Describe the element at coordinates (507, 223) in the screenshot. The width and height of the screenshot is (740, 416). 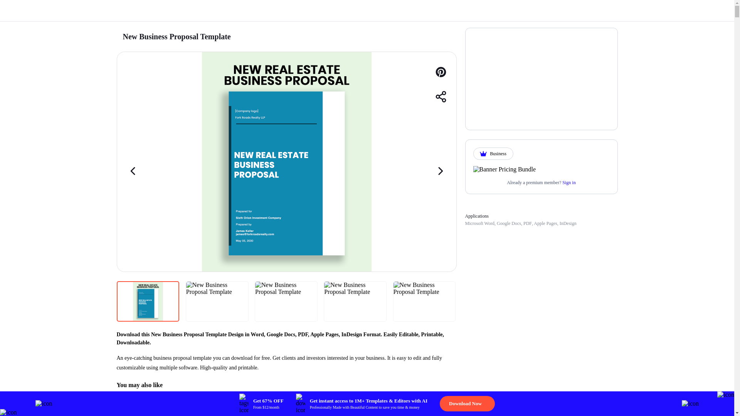
I see `, Google Docs` at that location.